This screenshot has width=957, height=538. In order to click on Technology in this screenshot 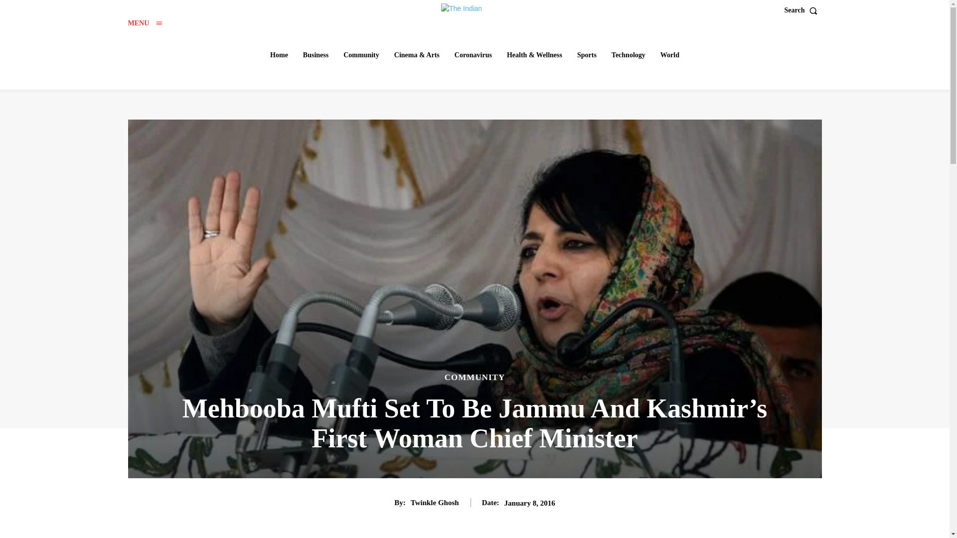, I will do `click(629, 55)`.